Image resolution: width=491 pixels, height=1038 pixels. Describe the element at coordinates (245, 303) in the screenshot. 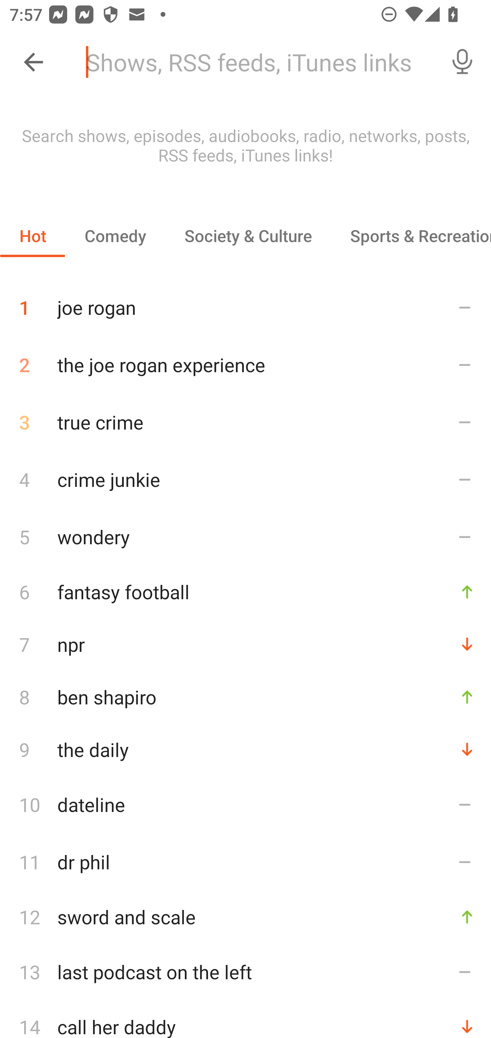

I see `1 joe rogan` at that location.